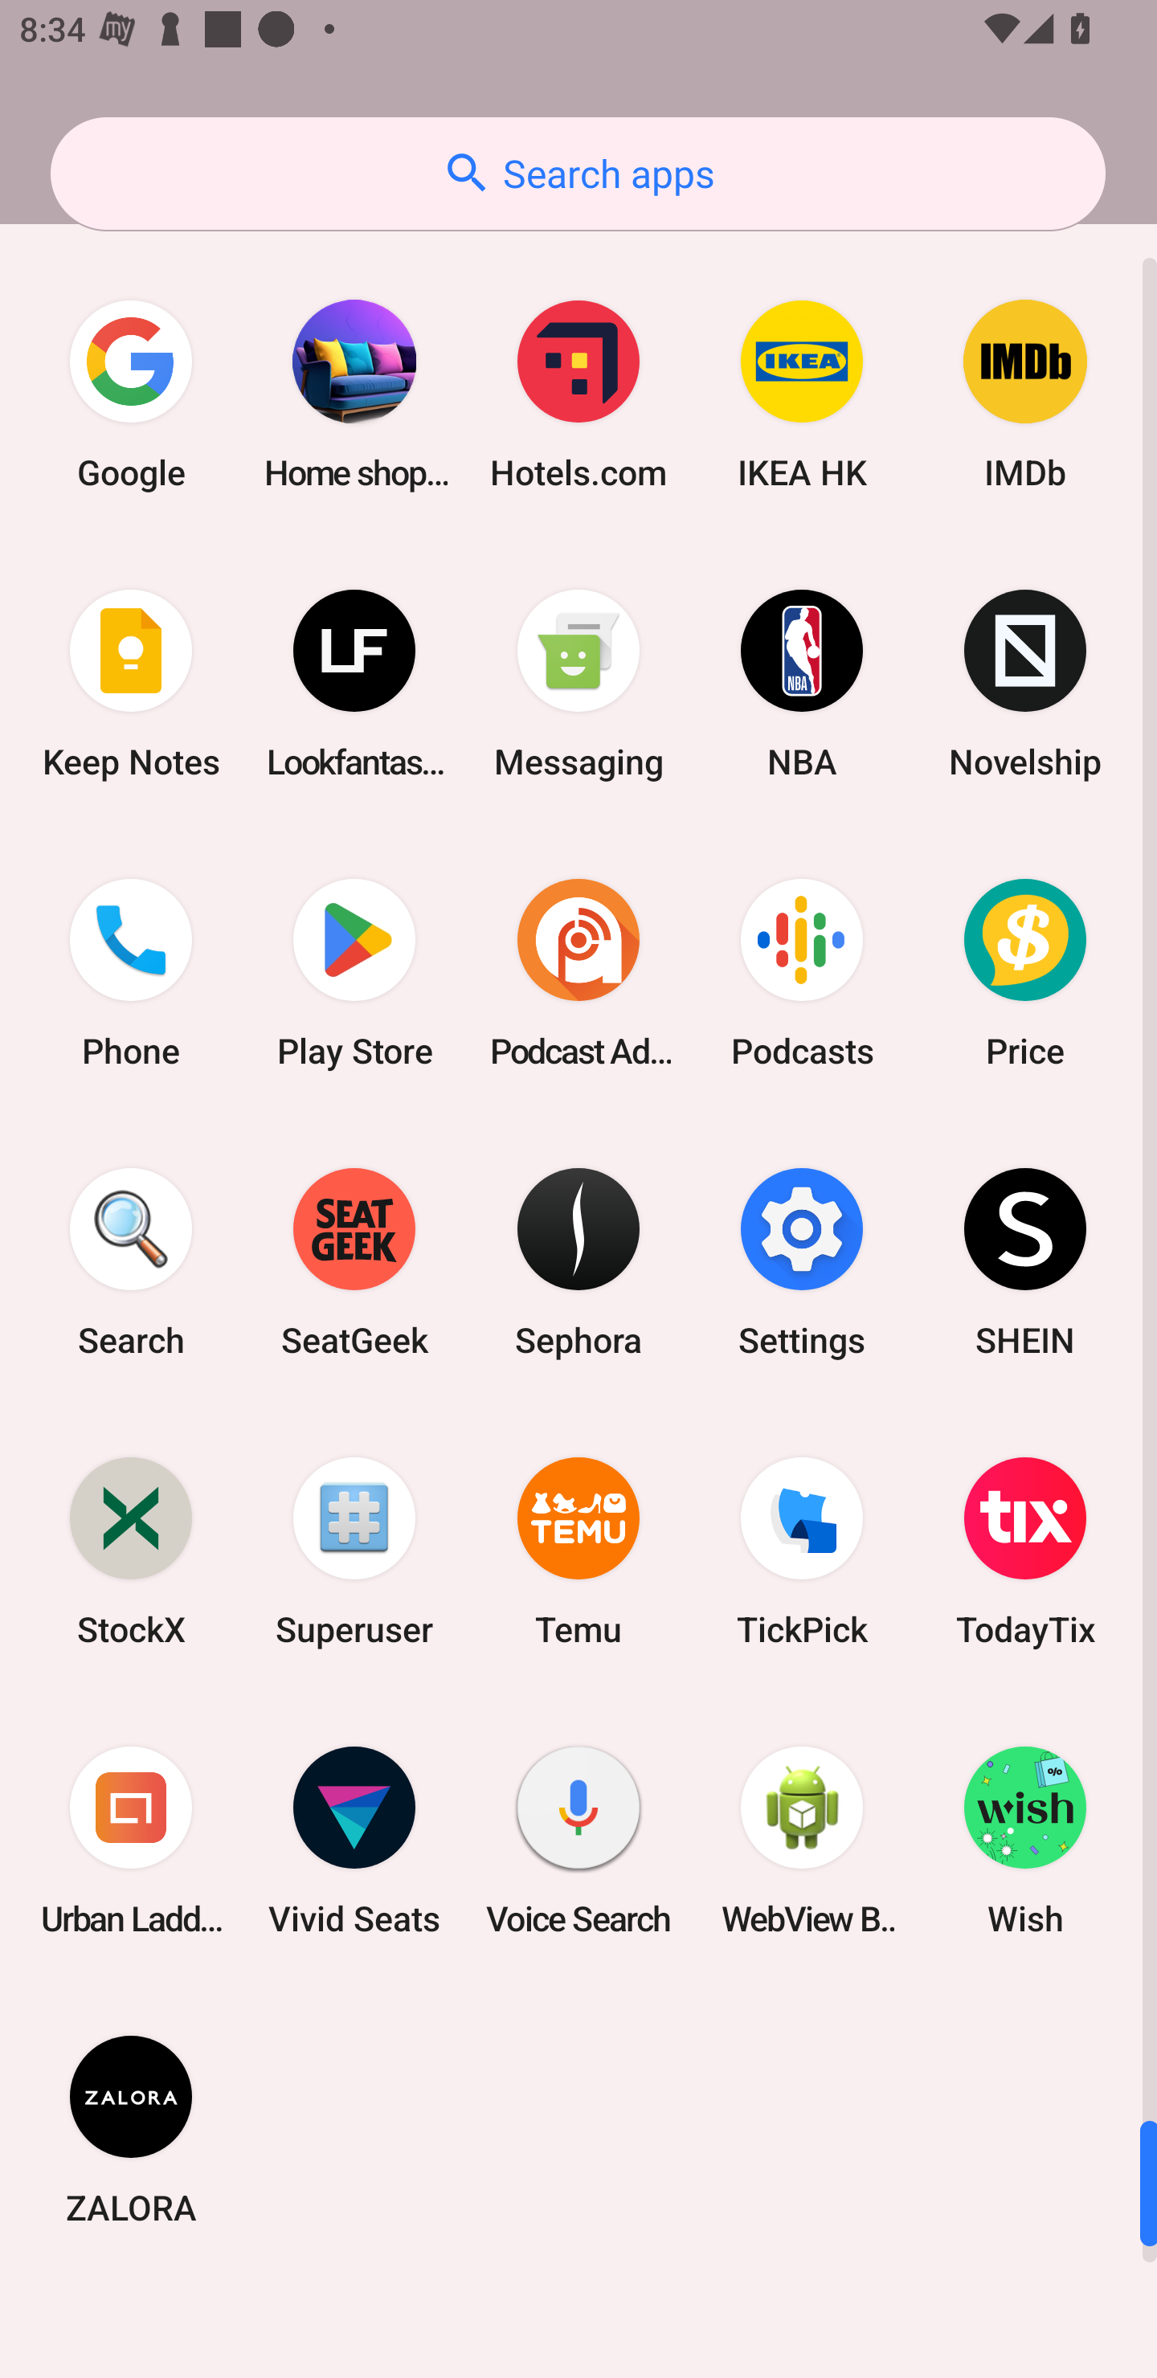 The width and height of the screenshot is (1157, 2378). What do you see at coordinates (131, 1840) in the screenshot?
I see `Urban Ladder` at bounding box center [131, 1840].